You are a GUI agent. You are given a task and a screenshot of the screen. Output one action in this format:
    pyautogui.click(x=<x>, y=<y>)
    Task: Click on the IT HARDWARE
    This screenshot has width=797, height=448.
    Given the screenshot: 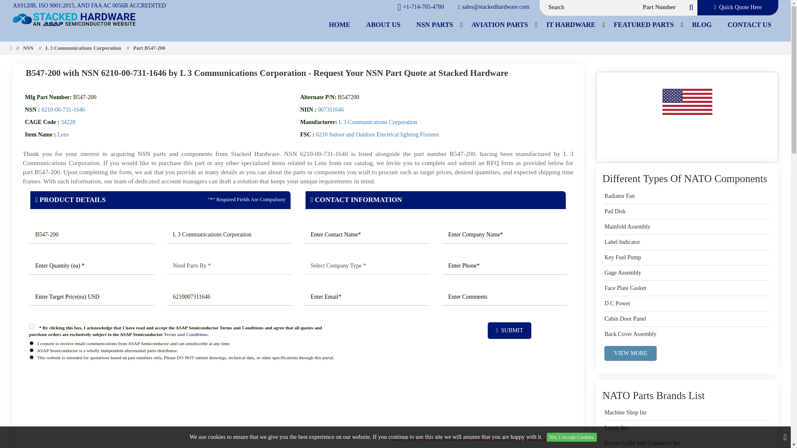 What is the action you would take?
    pyautogui.click(x=571, y=24)
    